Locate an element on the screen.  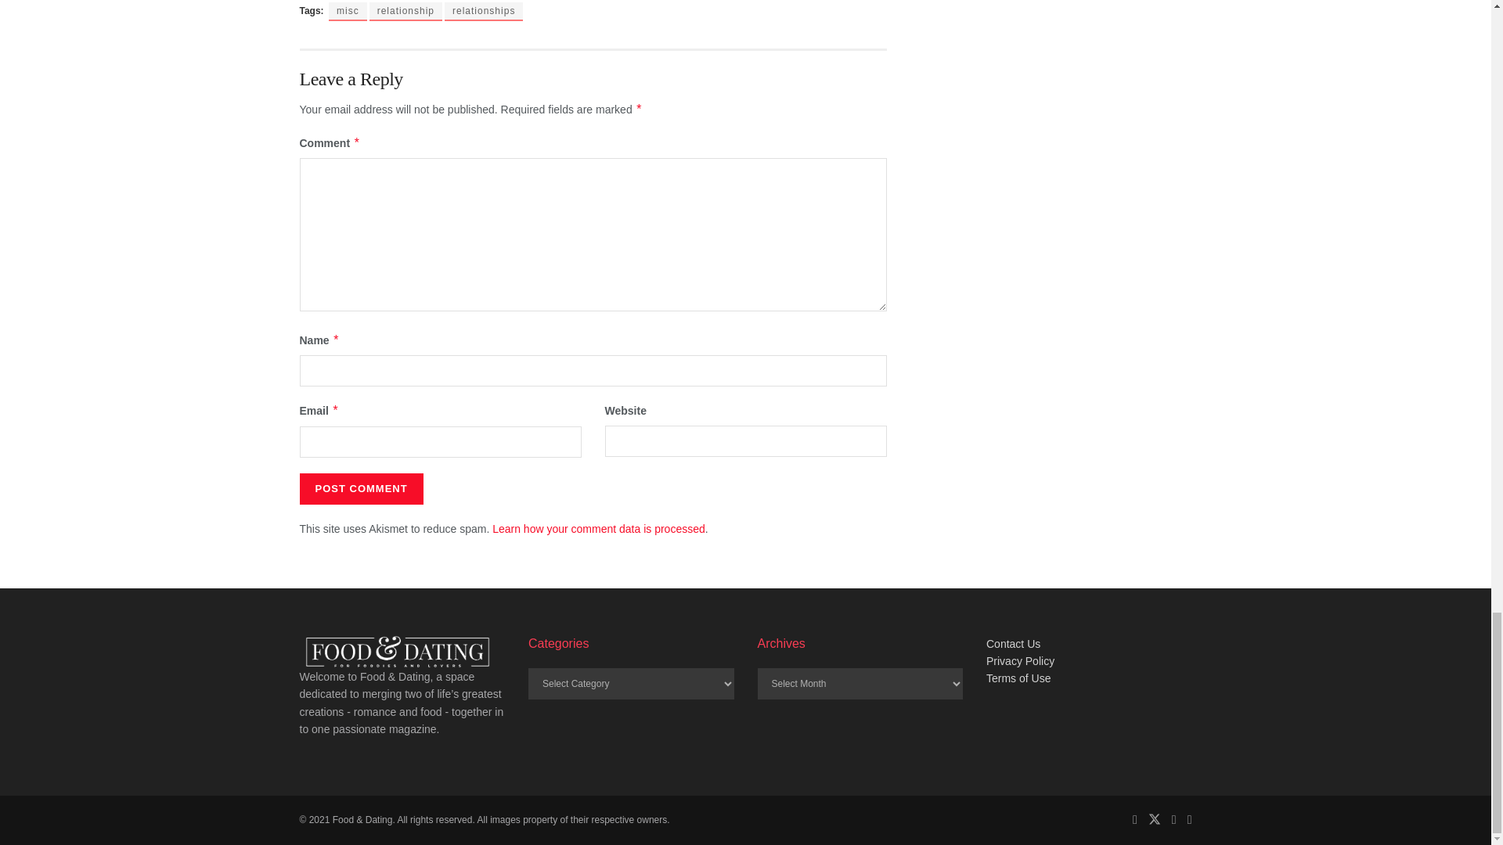
relationships is located at coordinates (484, 12).